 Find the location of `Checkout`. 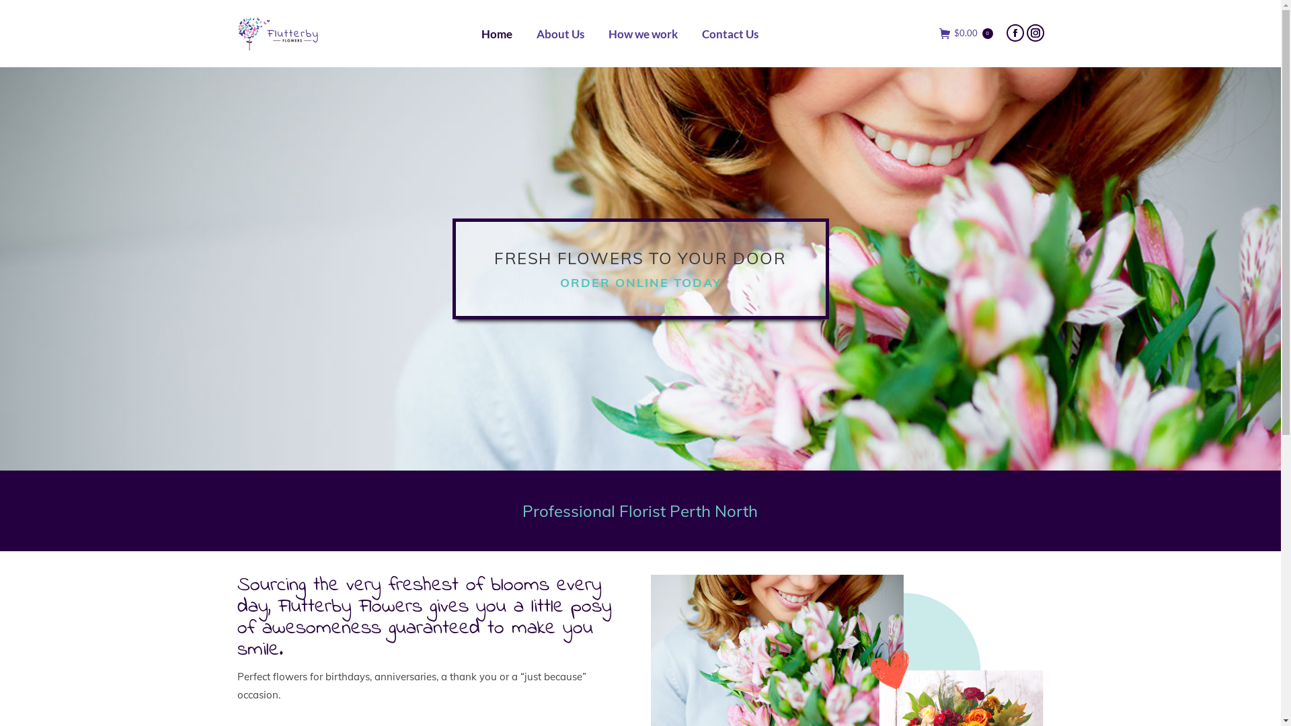

Checkout is located at coordinates (262, 561).